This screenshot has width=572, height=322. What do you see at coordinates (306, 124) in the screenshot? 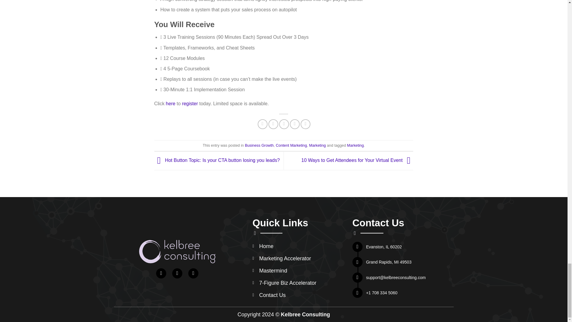
I see `Share on LinkedIn` at bounding box center [306, 124].